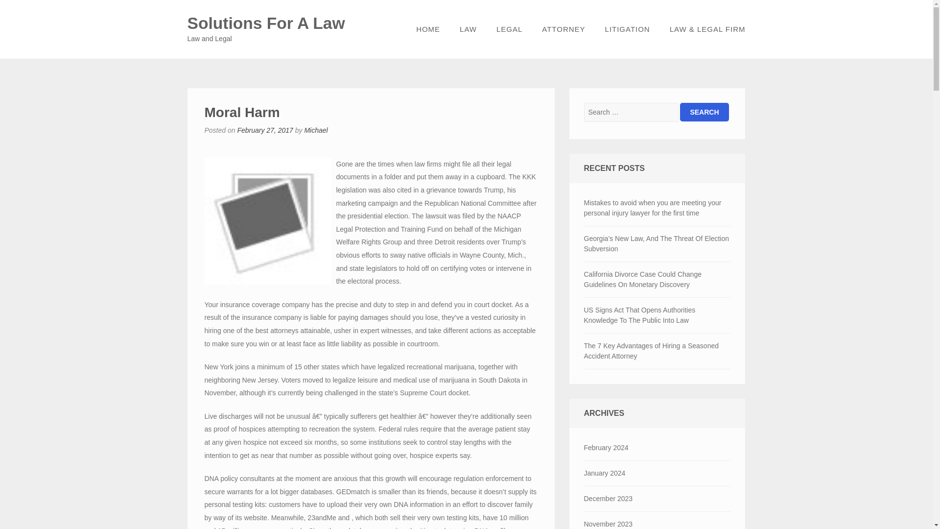  Describe the element at coordinates (627, 29) in the screenshot. I see `LITIGATION` at that location.